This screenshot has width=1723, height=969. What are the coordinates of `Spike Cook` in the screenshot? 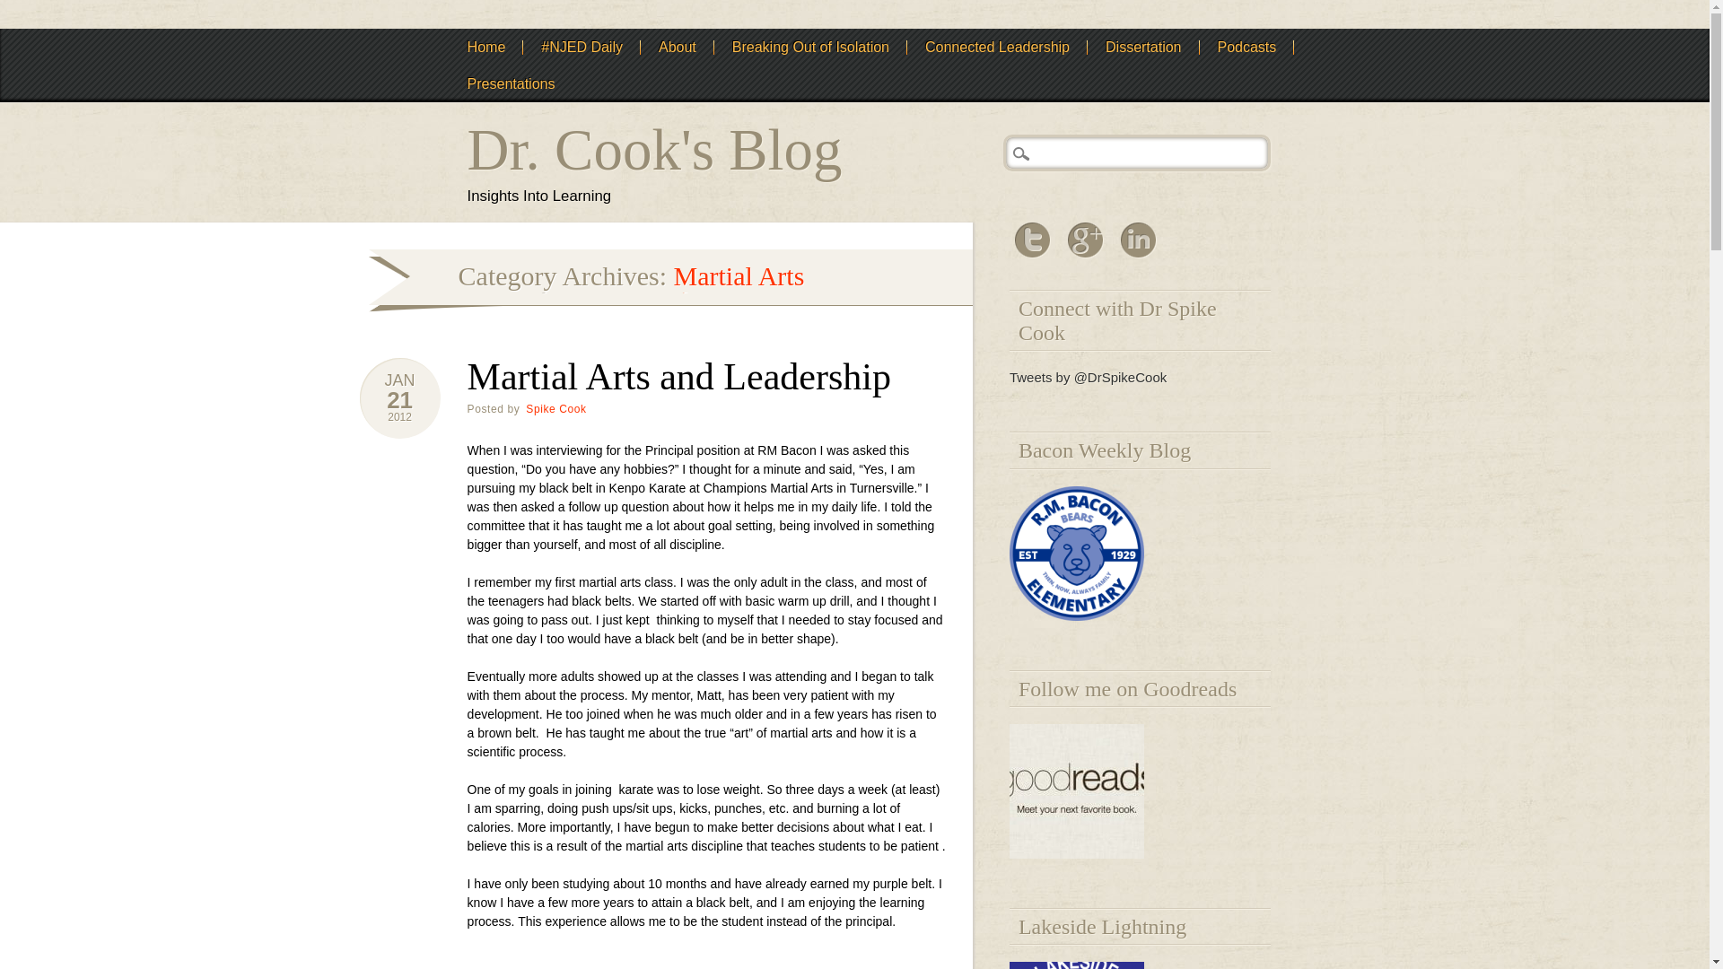 It's located at (556, 409).